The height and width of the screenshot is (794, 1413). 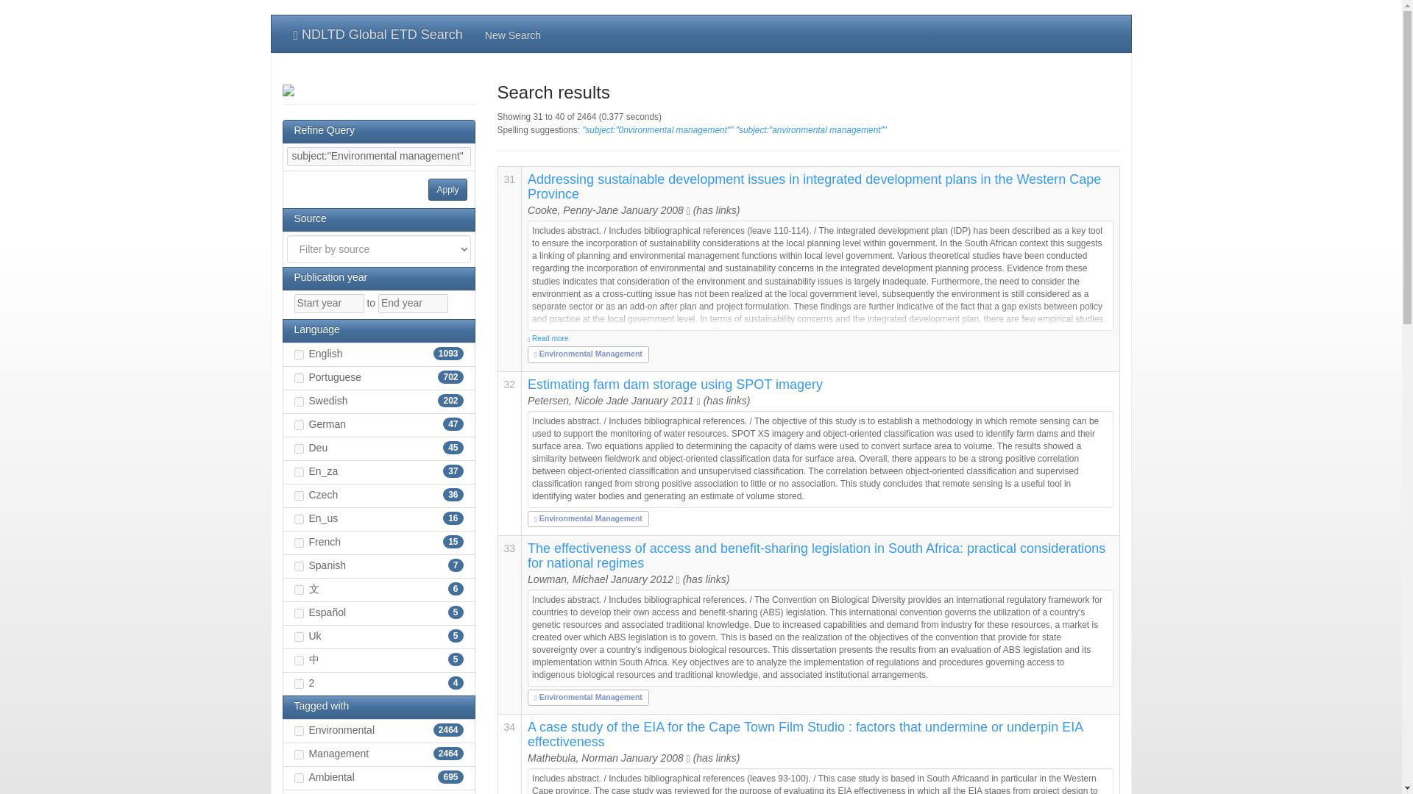 What do you see at coordinates (447, 190) in the screenshot?
I see `Apply` at bounding box center [447, 190].